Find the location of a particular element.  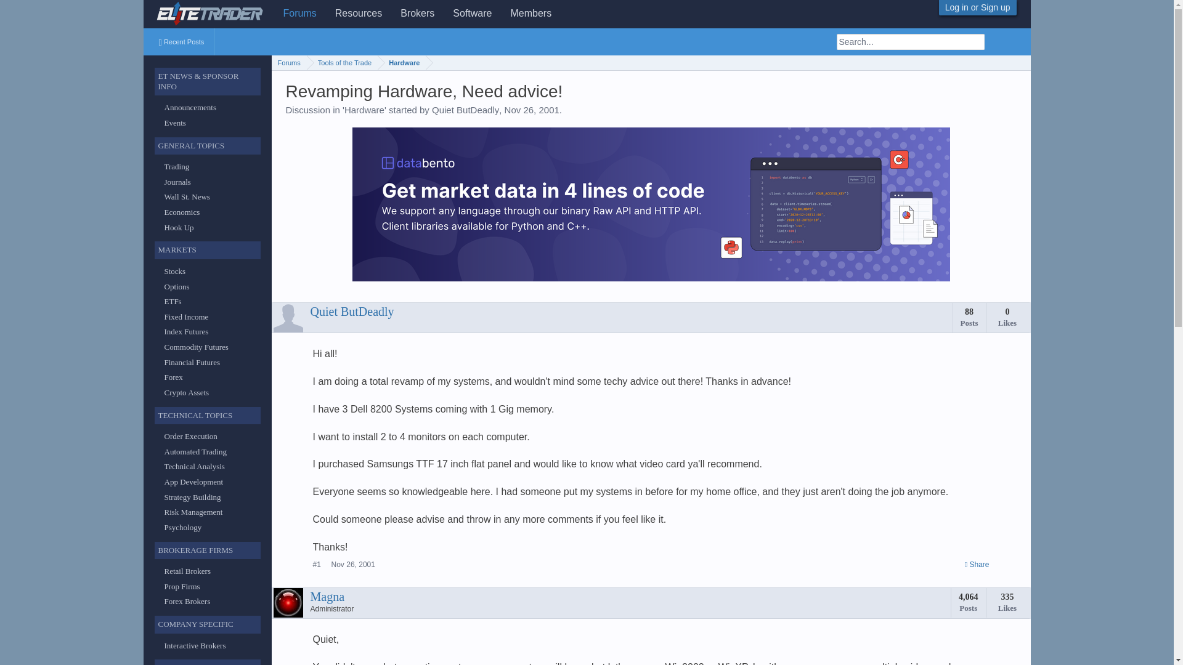

Forex is located at coordinates (173, 377).